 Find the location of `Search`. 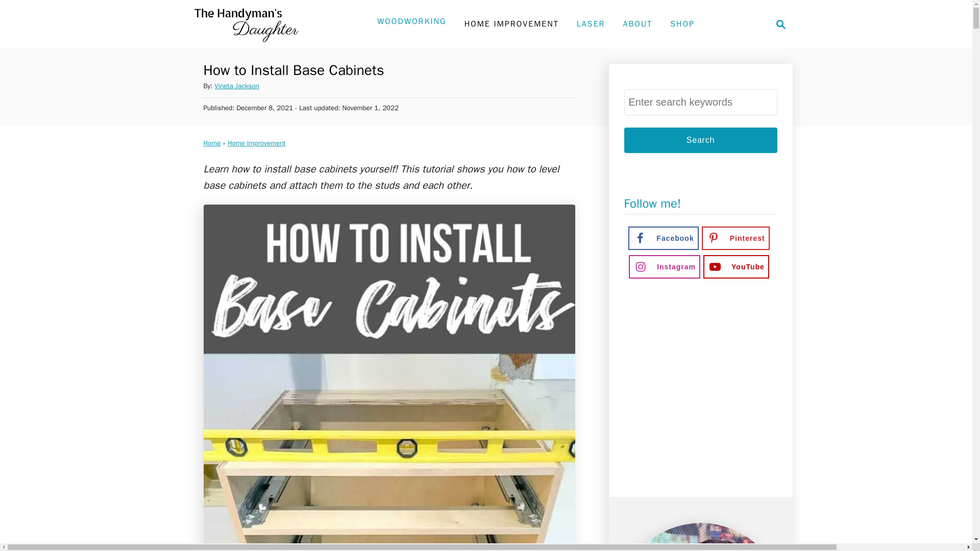

Search is located at coordinates (700, 140).